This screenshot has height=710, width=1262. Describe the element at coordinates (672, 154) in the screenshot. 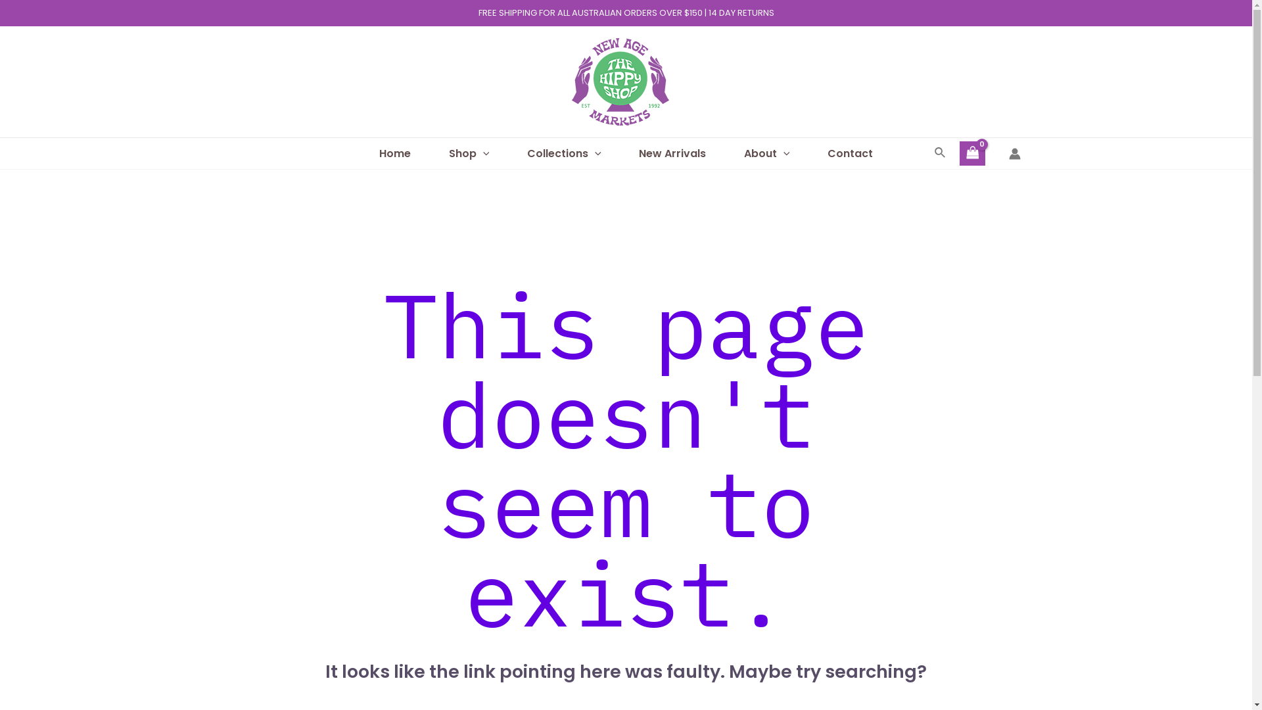

I see `New Arrivals` at that location.